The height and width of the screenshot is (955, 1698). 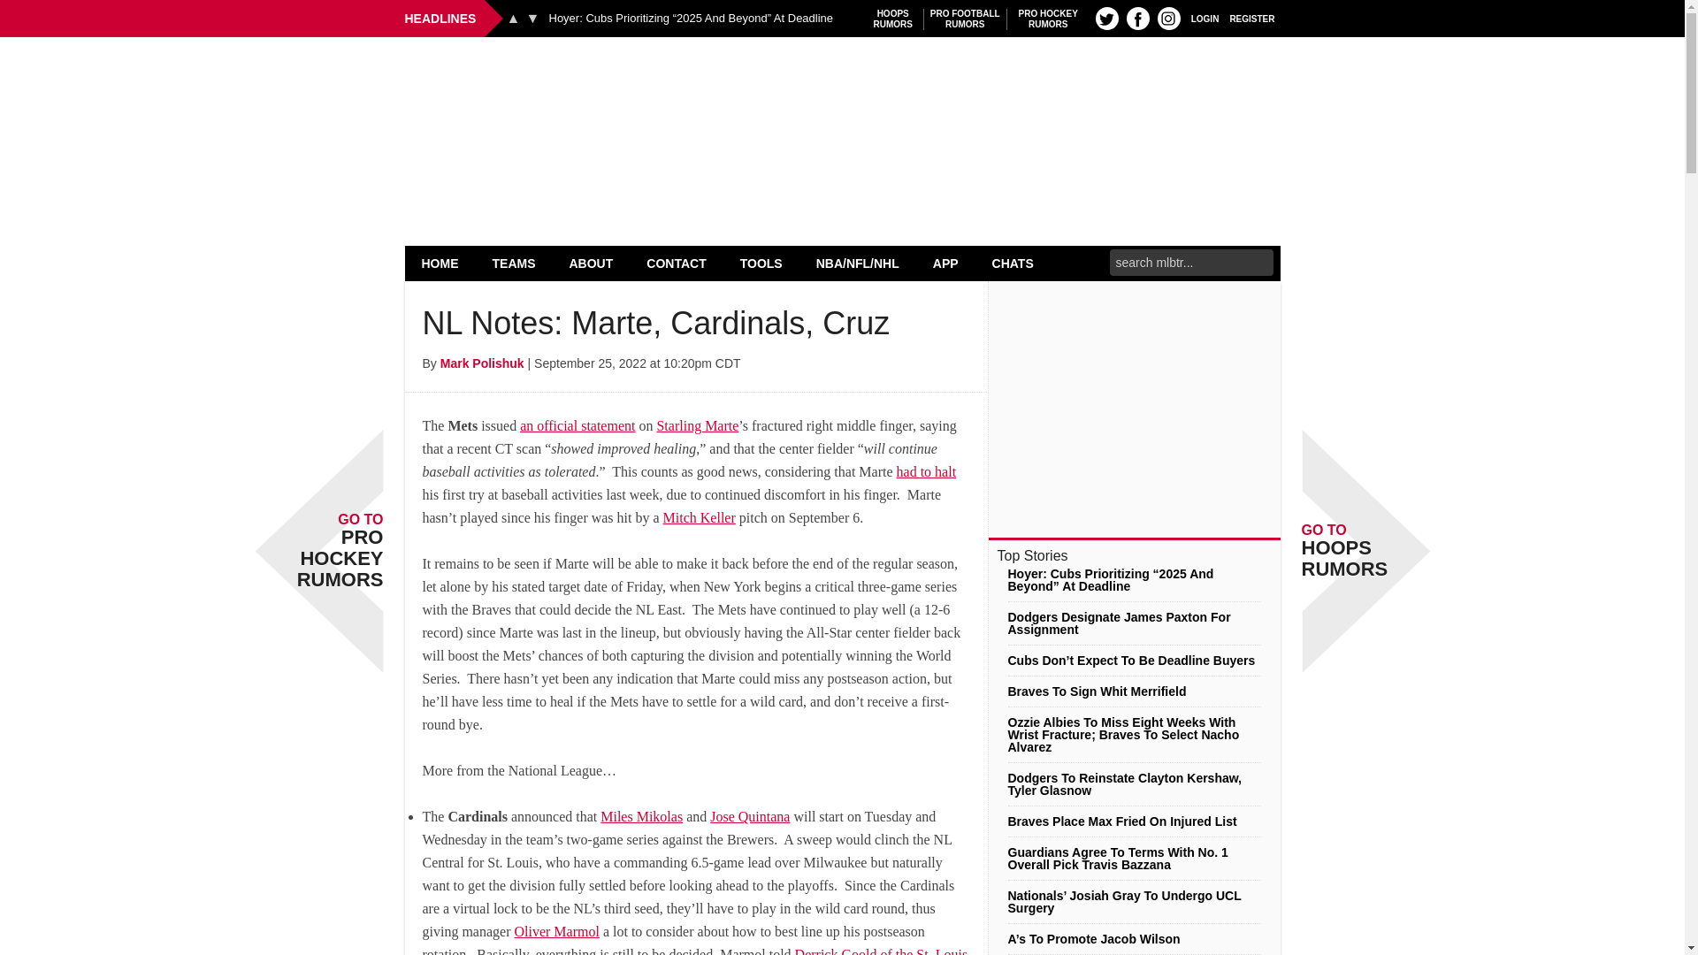 What do you see at coordinates (893, 19) in the screenshot?
I see `Twitter profile` at bounding box center [893, 19].